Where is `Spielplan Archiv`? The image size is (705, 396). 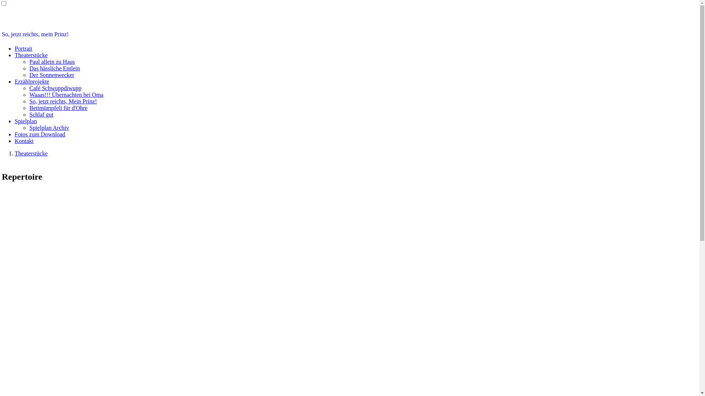
Spielplan Archiv is located at coordinates (49, 128).